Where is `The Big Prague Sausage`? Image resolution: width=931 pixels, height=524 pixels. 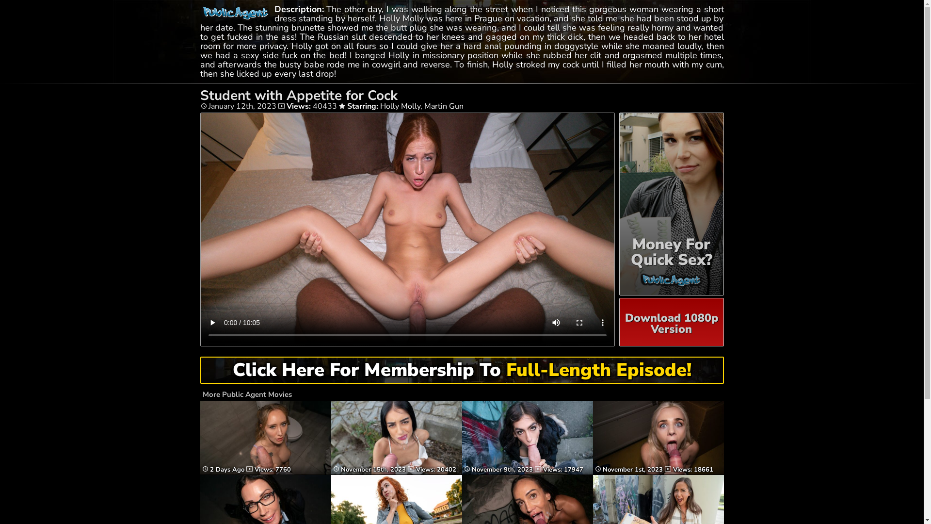
The Big Prague Sausage is located at coordinates (658, 473).